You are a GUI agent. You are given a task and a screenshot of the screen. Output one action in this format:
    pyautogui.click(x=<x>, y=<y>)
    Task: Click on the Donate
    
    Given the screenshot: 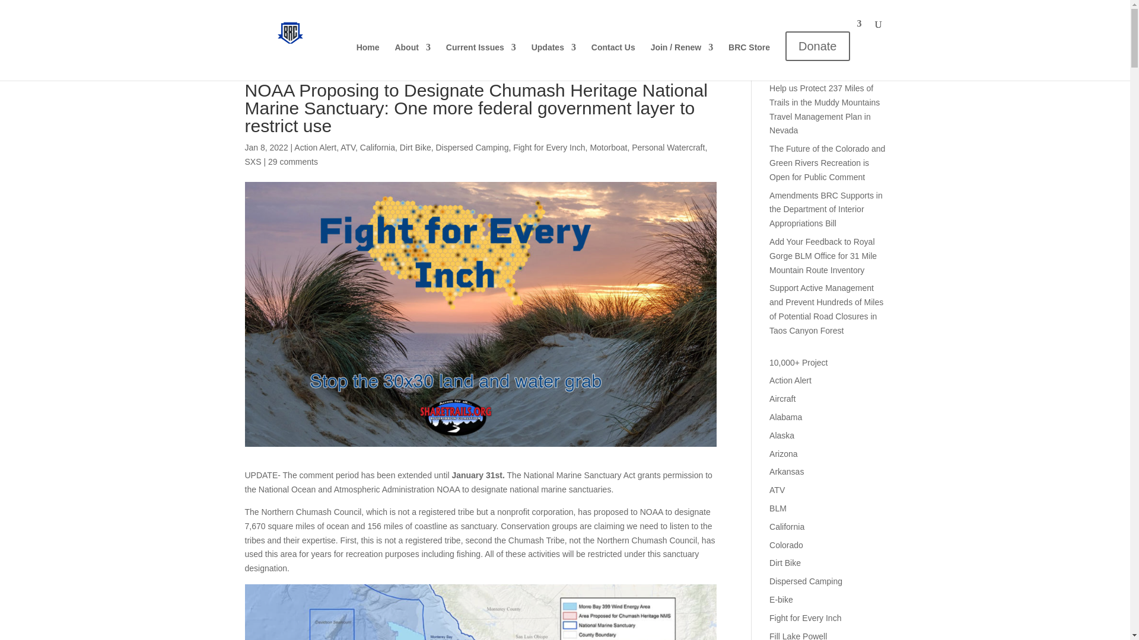 What is the action you would take?
    pyautogui.click(x=823, y=50)
    